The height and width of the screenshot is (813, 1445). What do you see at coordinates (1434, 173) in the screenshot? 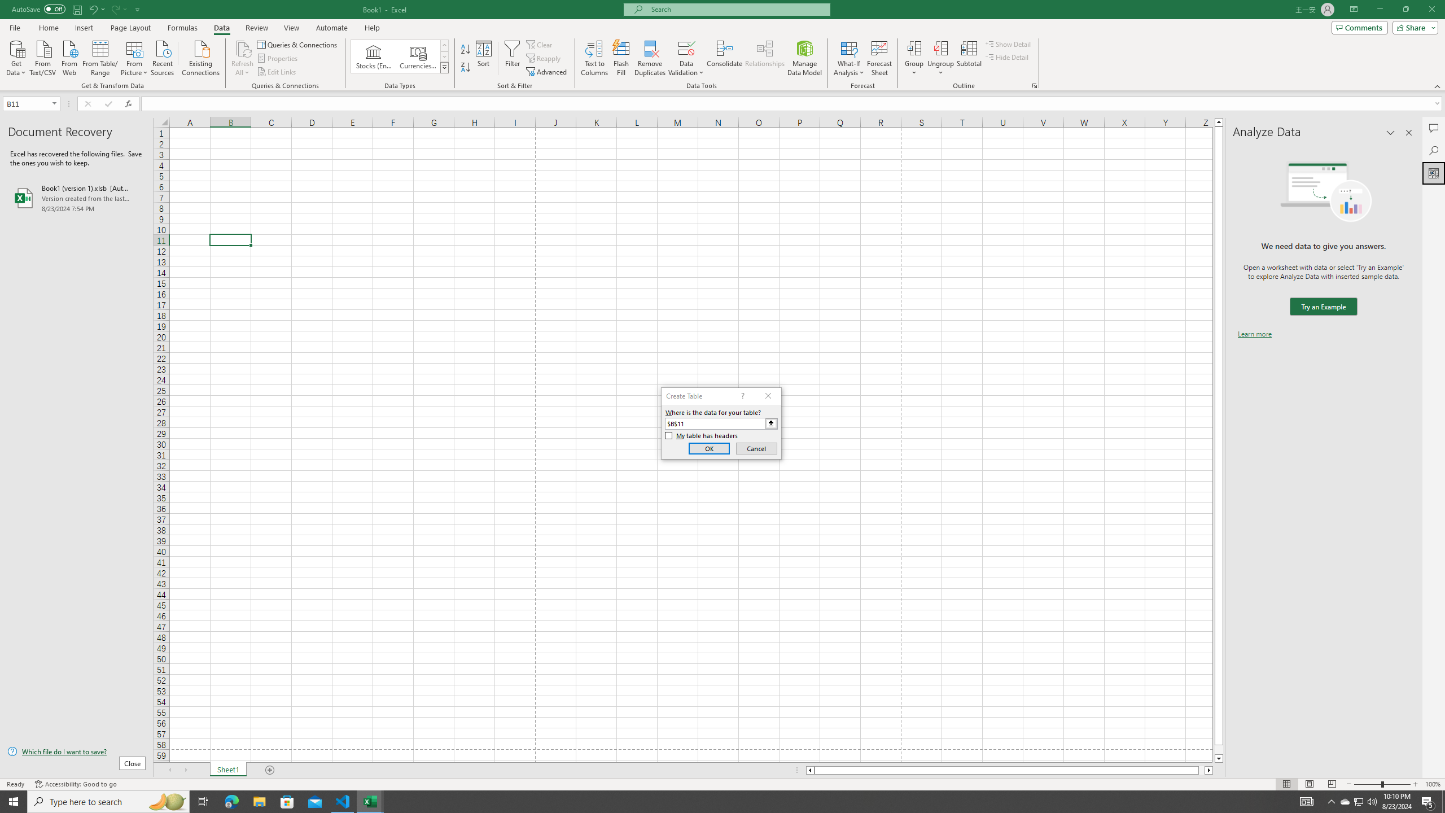
I see `Analyze Data` at bounding box center [1434, 173].